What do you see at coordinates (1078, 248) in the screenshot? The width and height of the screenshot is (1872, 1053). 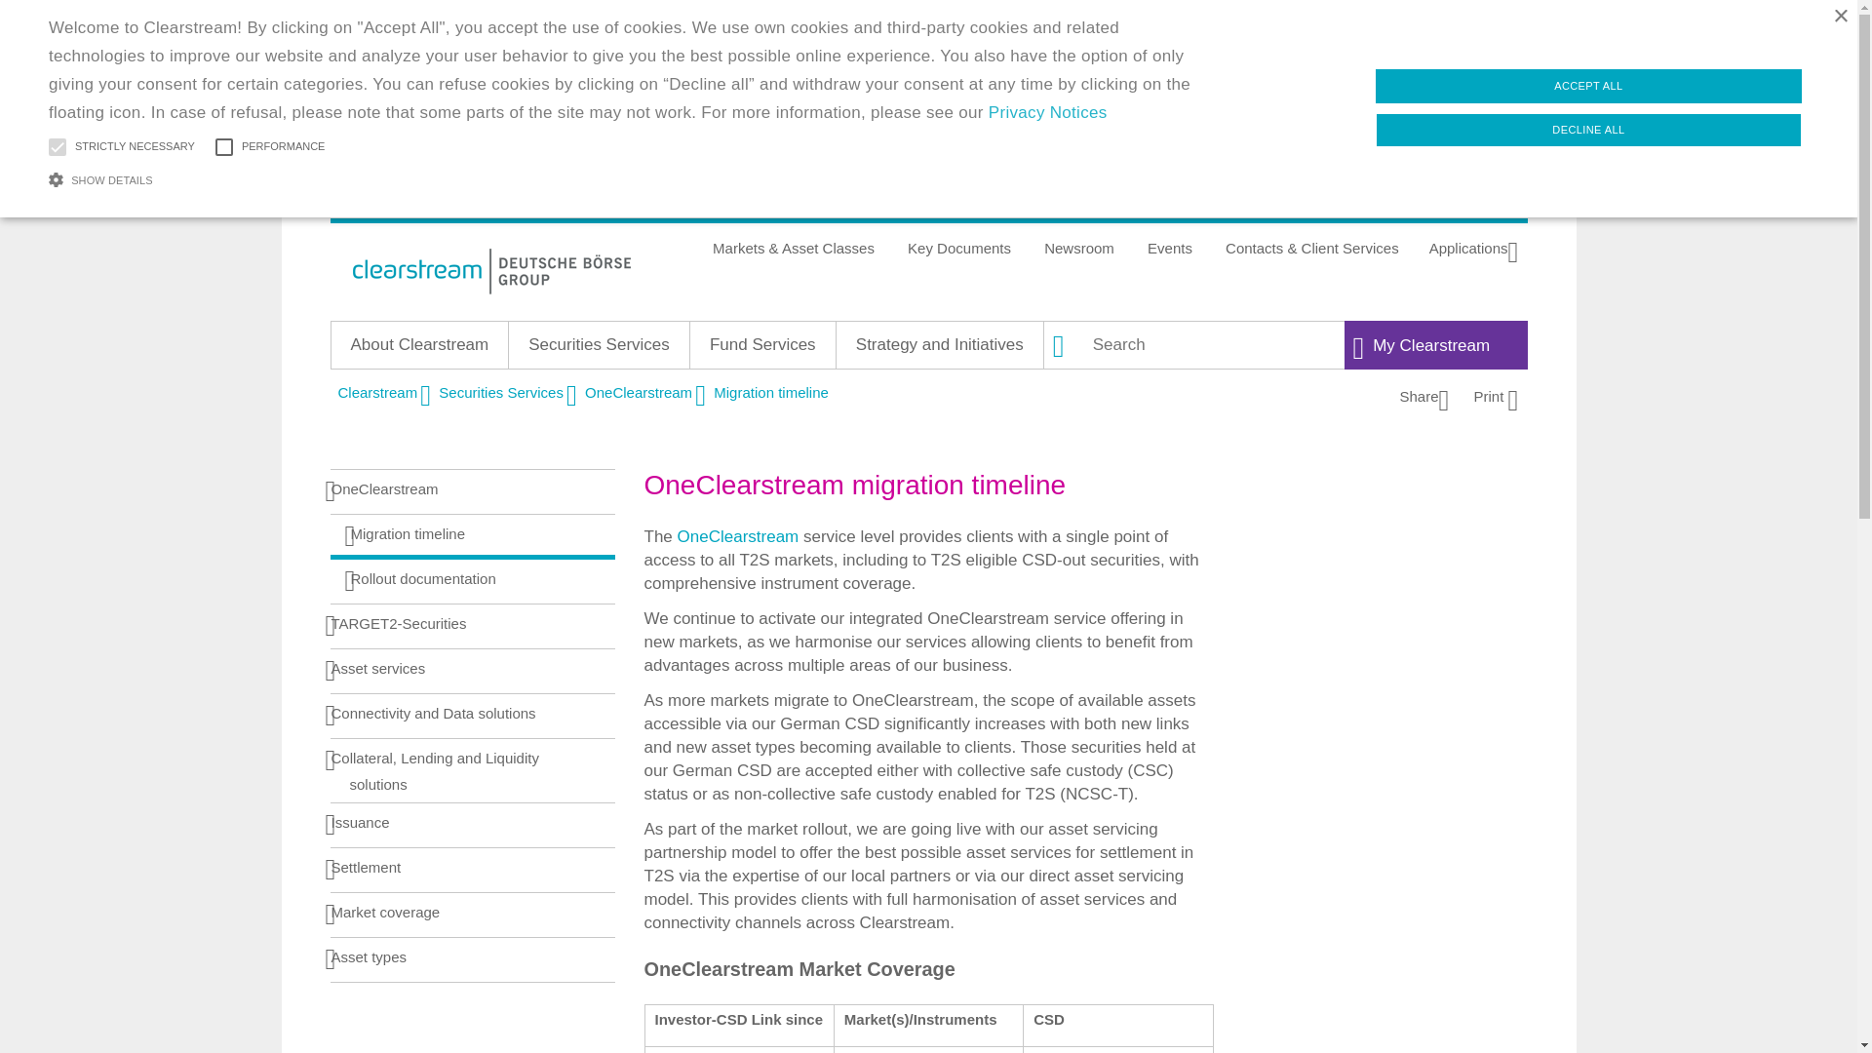 I see `Newsroom` at bounding box center [1078, 248].